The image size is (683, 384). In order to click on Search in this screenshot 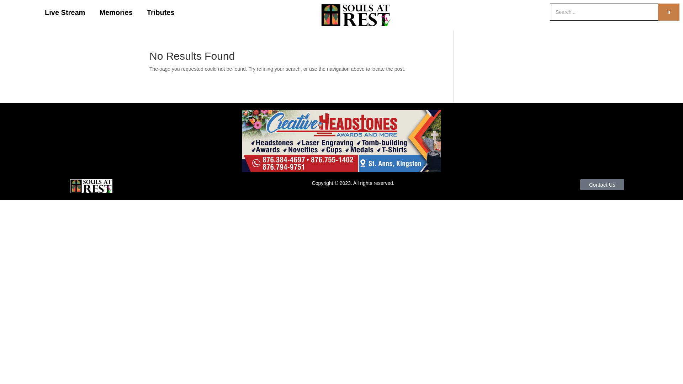, I will do `click(607, 12)`.